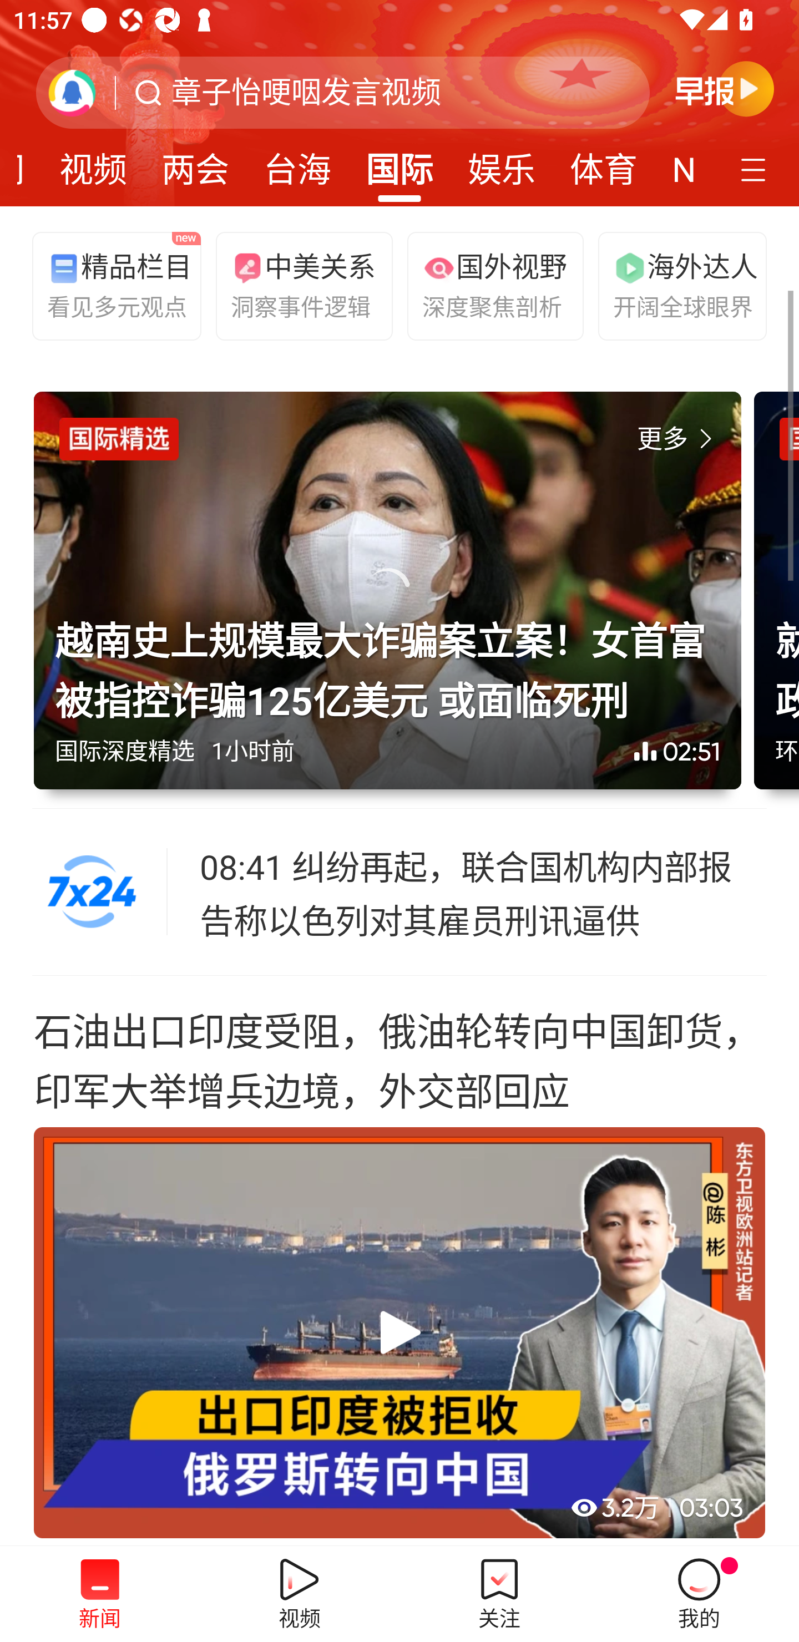  What do you see at coordinates (502, 163) in the screenshot?
I see `娱乐` at bounding box center [502, 163].